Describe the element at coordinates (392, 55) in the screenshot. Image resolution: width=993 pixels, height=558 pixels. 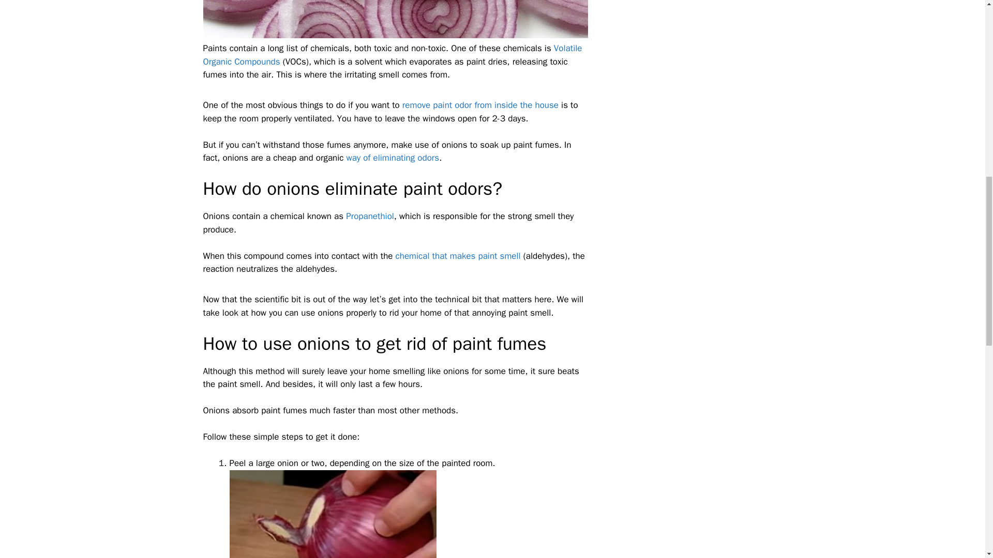
I see `Volatile Organic Compounds` at that location.